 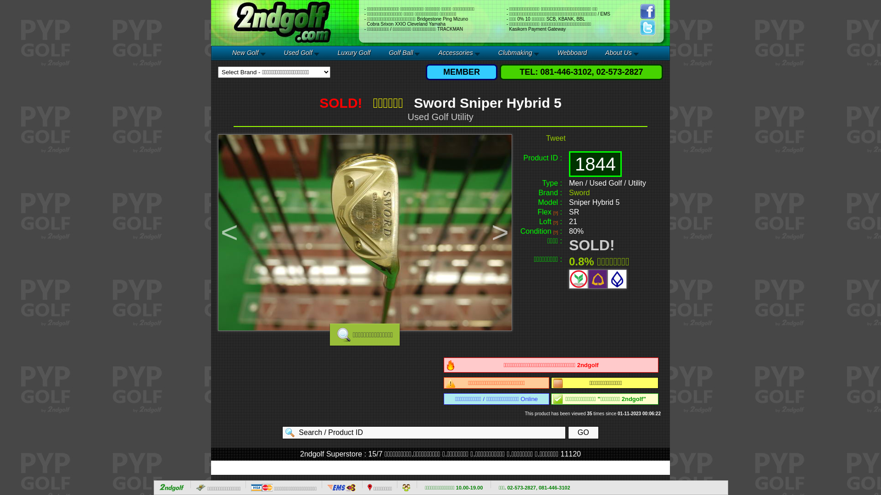 I want to click on Sword, so click(x=579, y=192).